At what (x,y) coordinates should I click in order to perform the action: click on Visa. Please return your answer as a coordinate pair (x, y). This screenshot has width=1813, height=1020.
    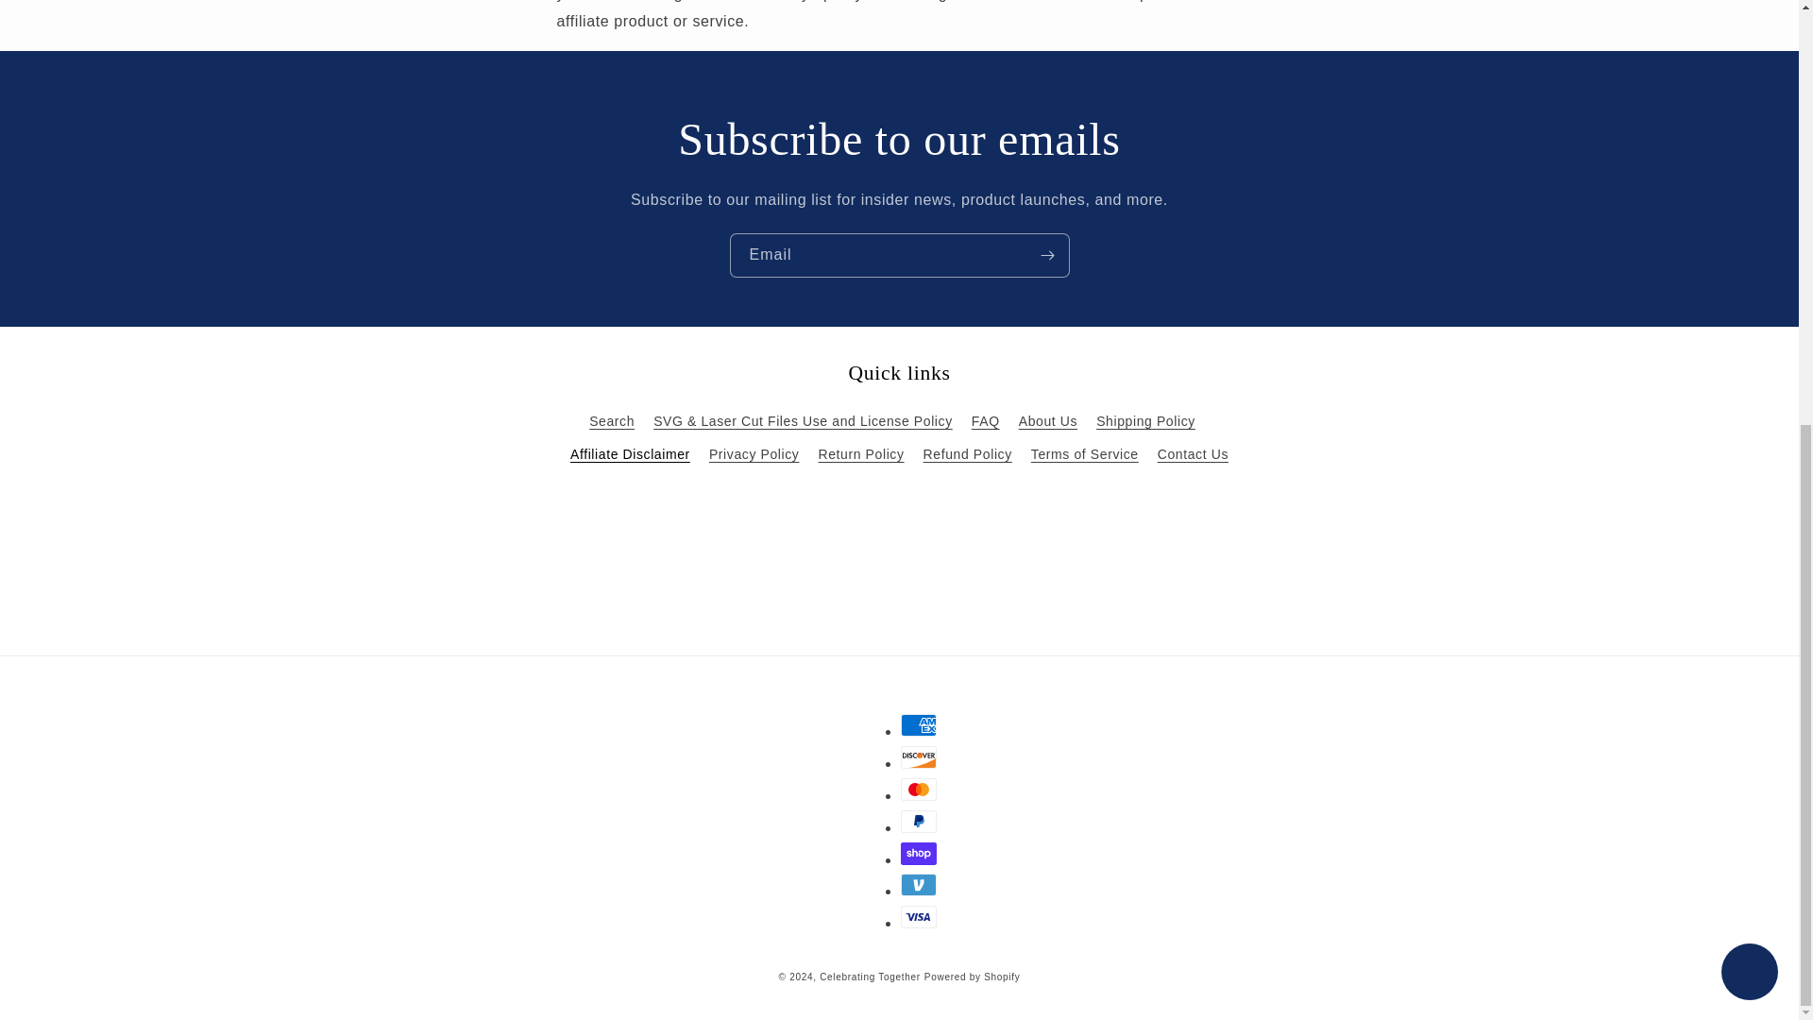
    Looking at the image, I should click on (919, 916).